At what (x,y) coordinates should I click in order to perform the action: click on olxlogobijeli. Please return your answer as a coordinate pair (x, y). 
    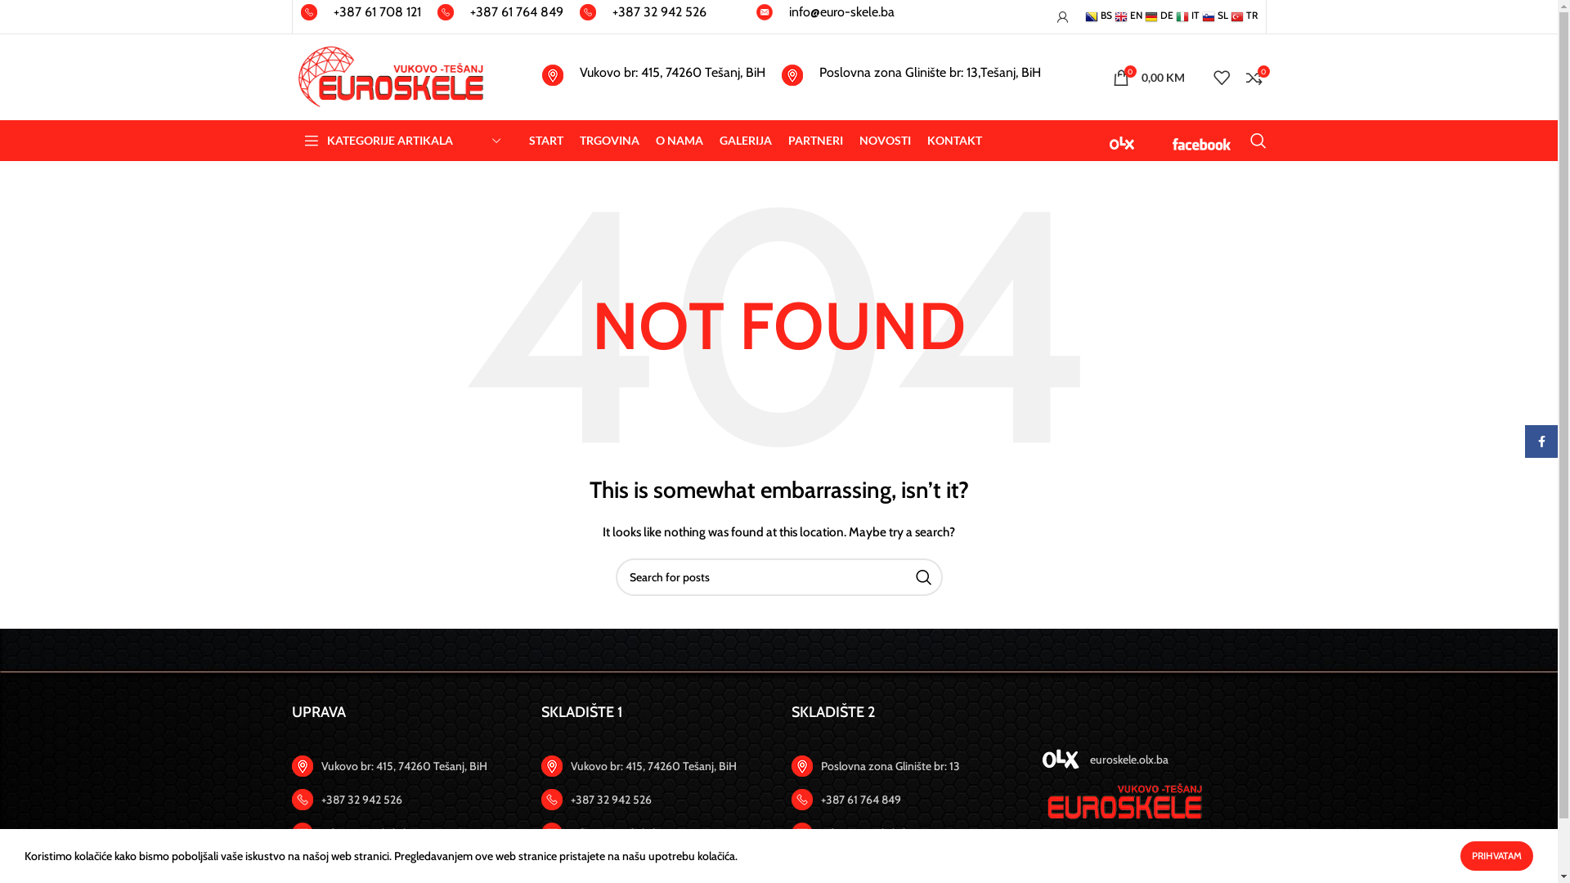
    Looking at the image, I should click on (1061, 760).